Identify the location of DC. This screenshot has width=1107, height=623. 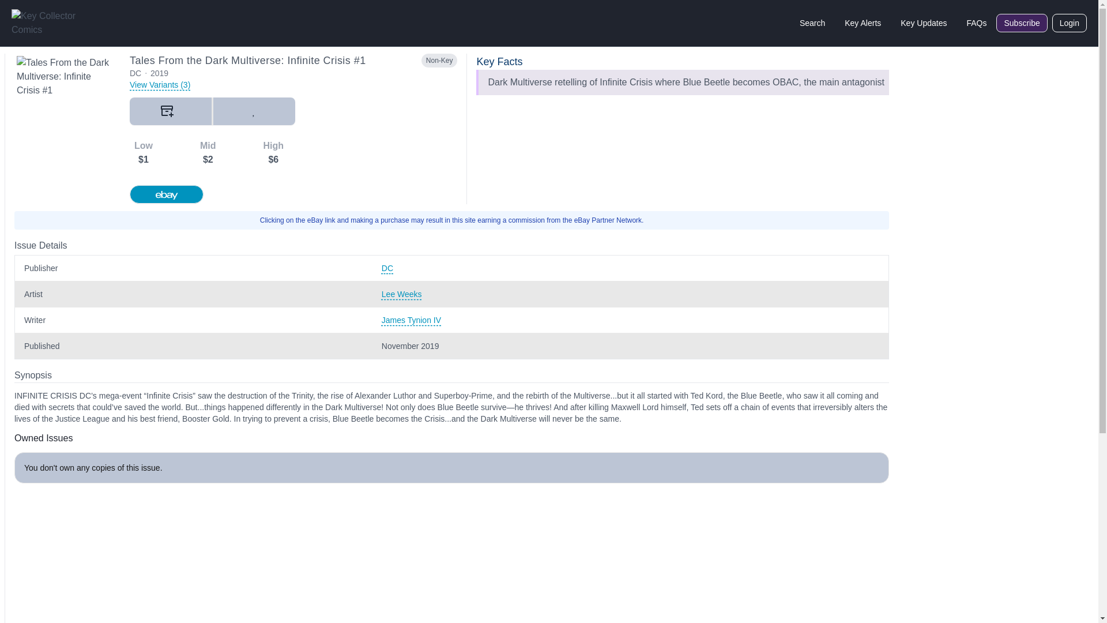
(630, 268).